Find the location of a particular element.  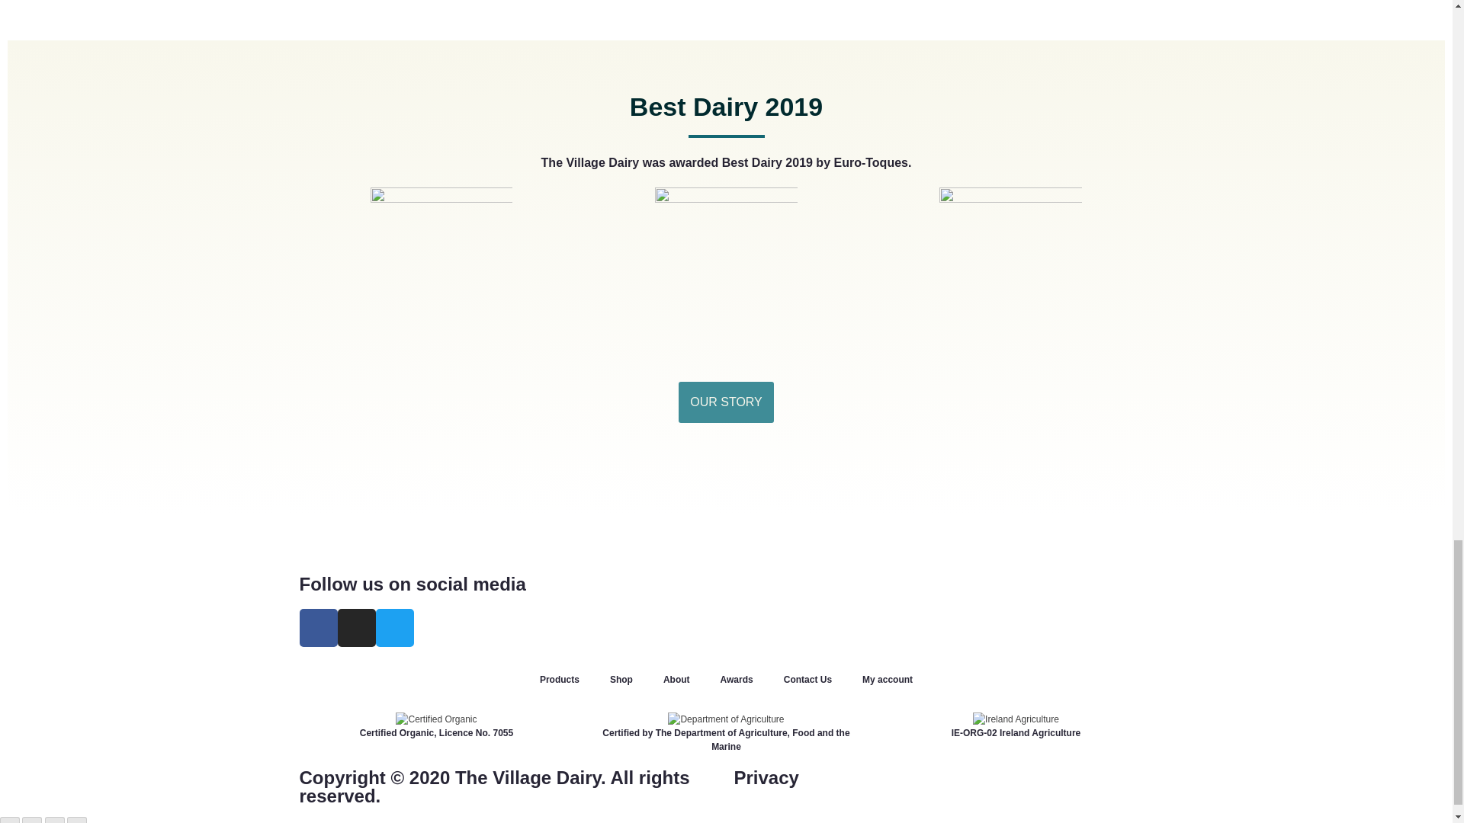

OUR STORY is located at coordinates (726, 402).